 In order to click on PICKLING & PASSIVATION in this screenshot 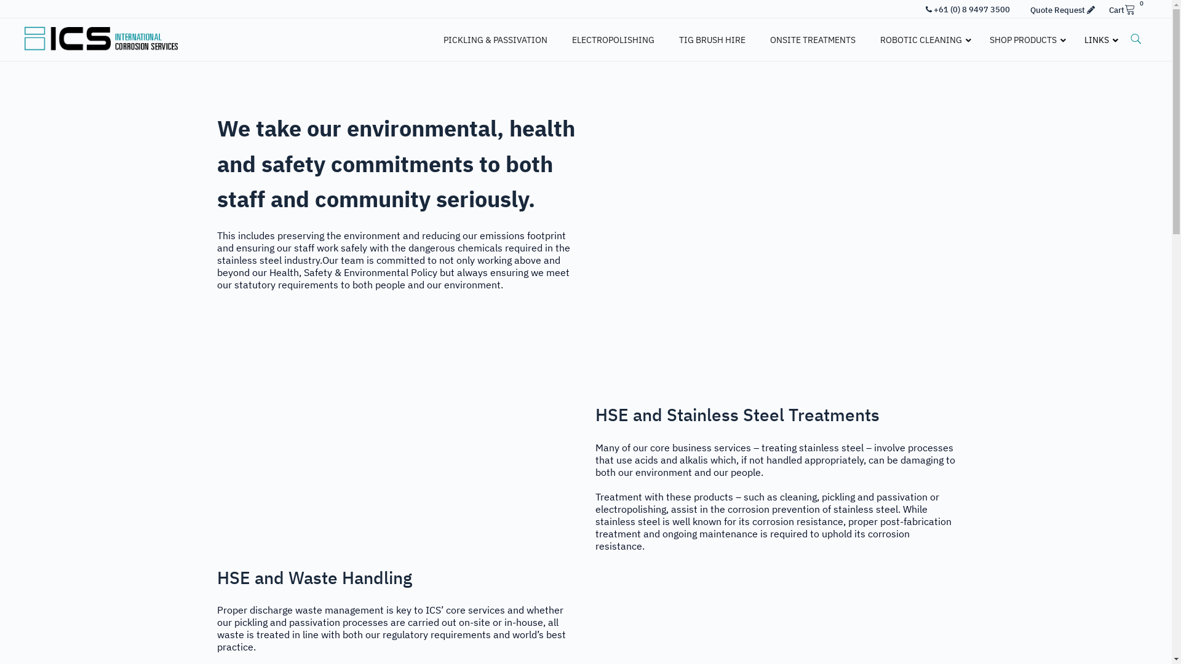, I will do `click(496, 39)`.